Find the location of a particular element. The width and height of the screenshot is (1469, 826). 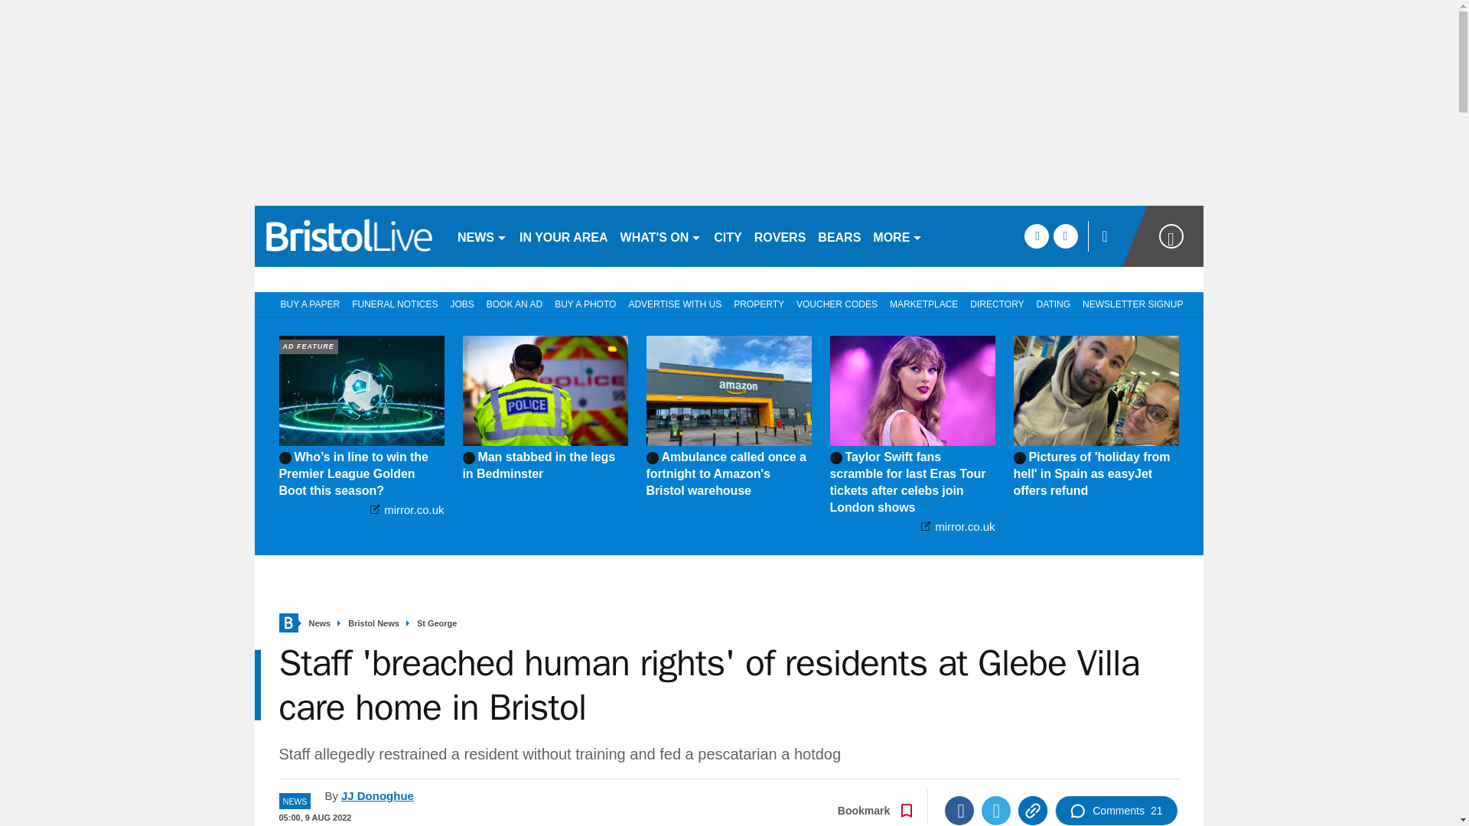

Comments is located at coordinates (1116, 811).